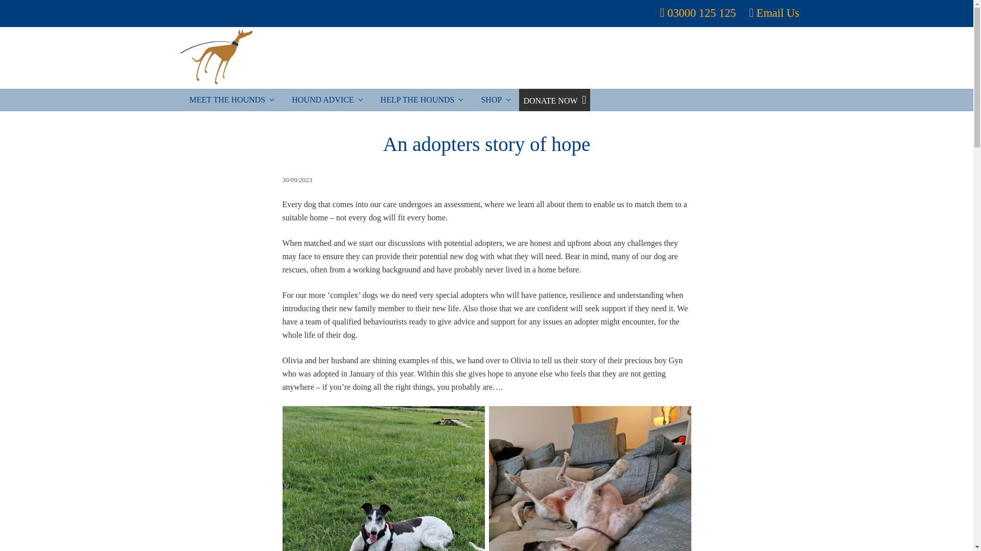  What do you see at coordinates (720, 58) in the screenshot?
I see `NEWS` at bounding box center [720, 58].